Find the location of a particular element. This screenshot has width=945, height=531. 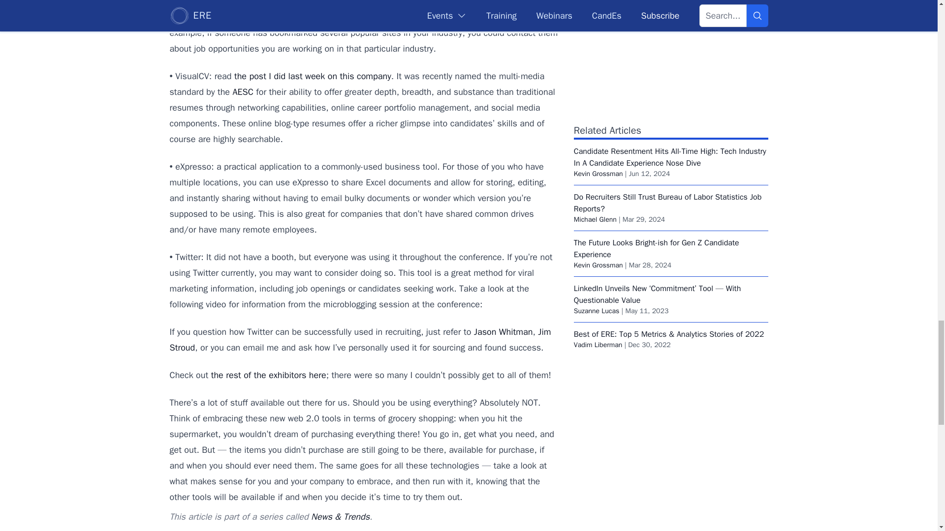

the post I did last week on this company is located at coordinates (313, 76).